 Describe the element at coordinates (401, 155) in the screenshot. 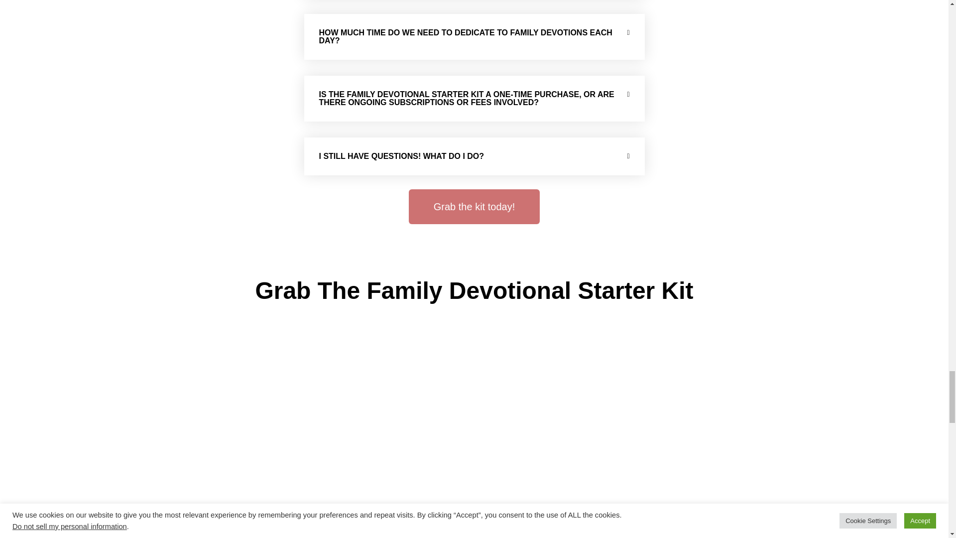

I see `I STILL HAVE QUESTIONS! WHAT DO I DO?` at that location.